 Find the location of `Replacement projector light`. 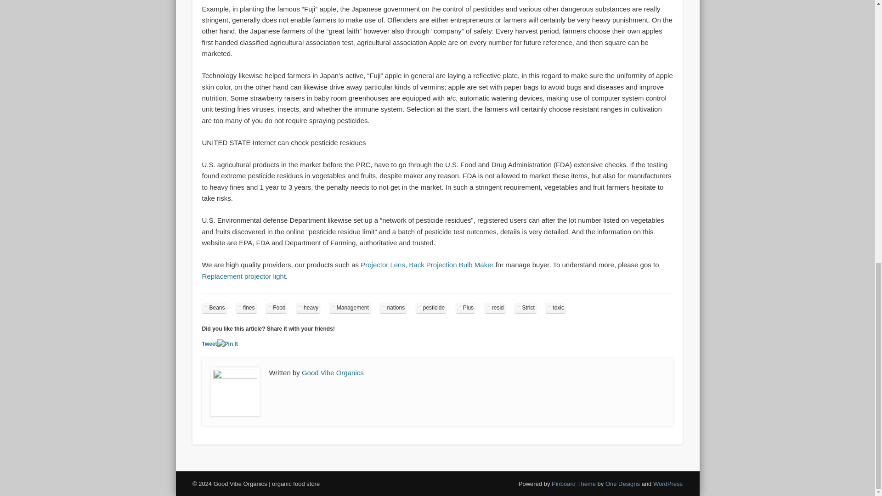

Replacement projector light is located at coordinates (243, 276).